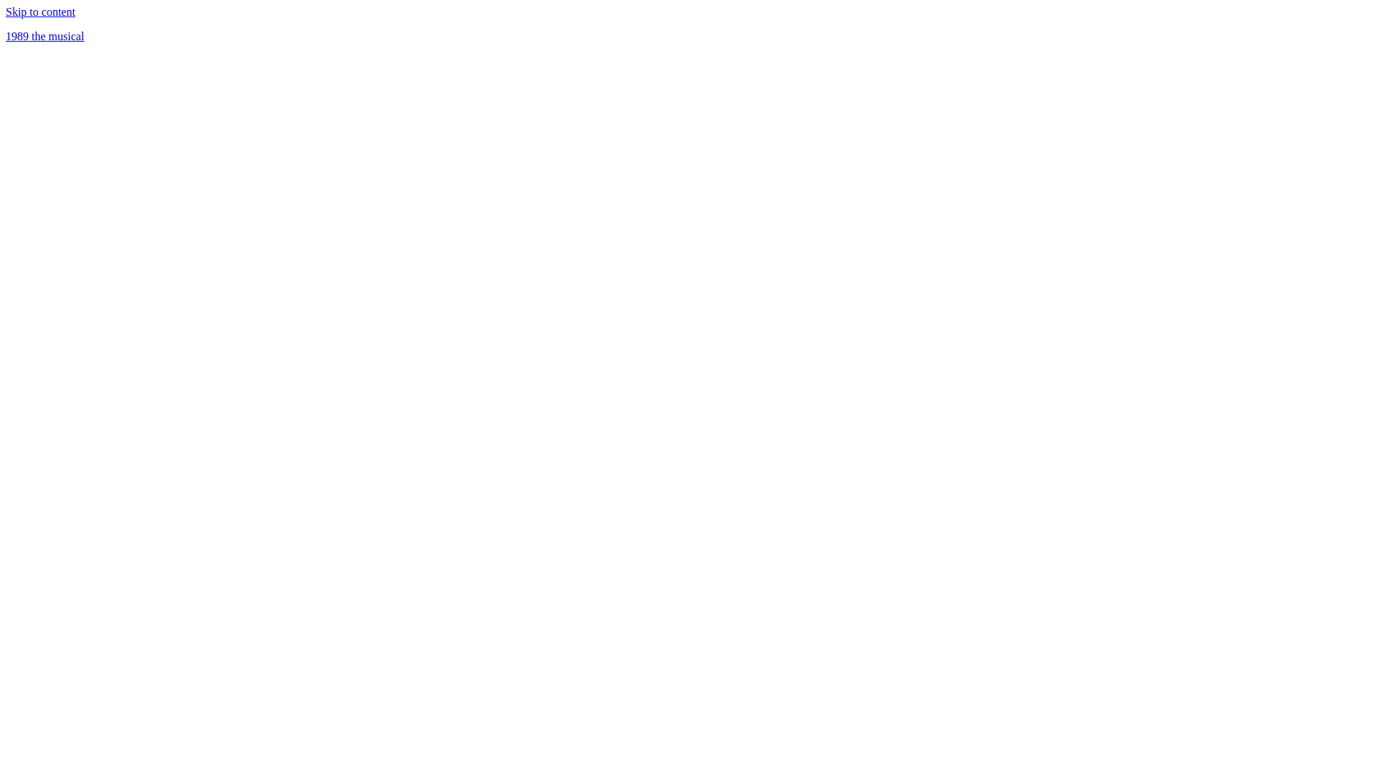  What do you see at coordinates (40, 11) in the screenshot?
I see `Skip to content` at bounding box center [40, 11].